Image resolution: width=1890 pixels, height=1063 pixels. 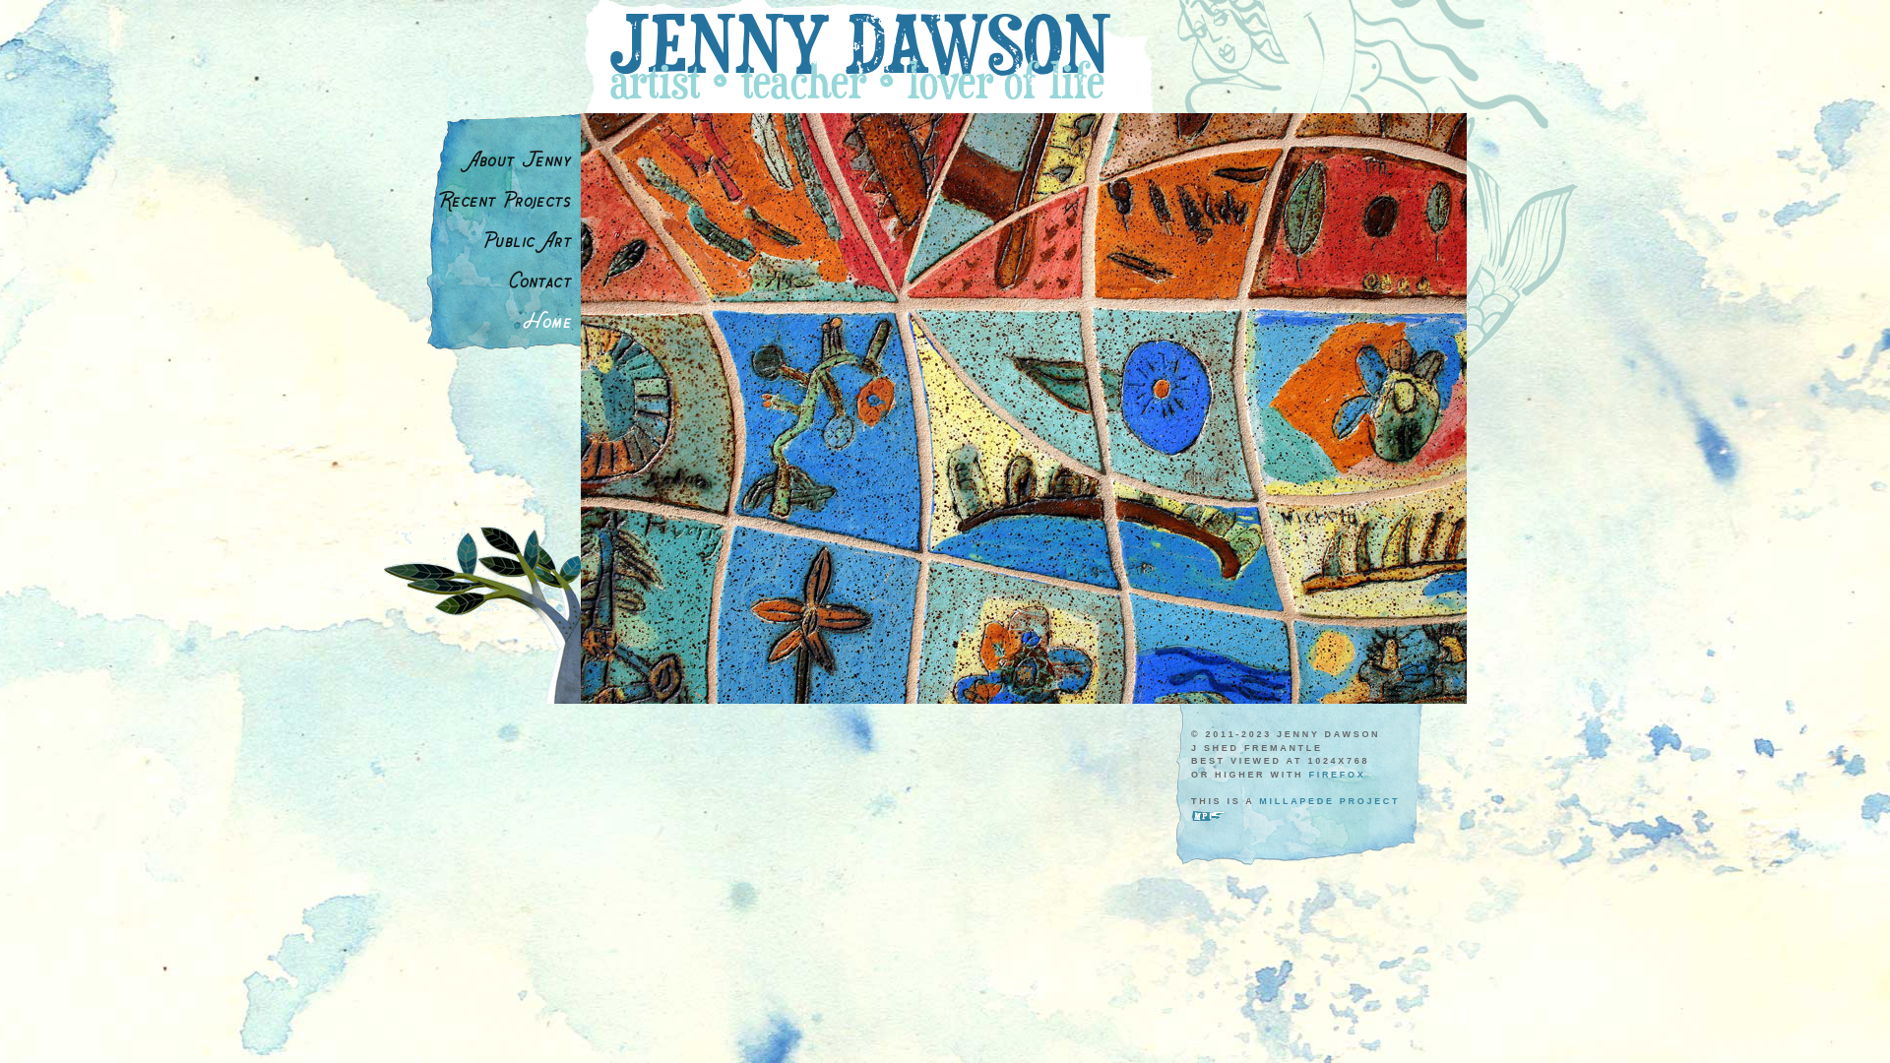 What do you see at coordinates (492, 238) in the screenshot?
I see `Public Art` at bounding box center [492, 238].